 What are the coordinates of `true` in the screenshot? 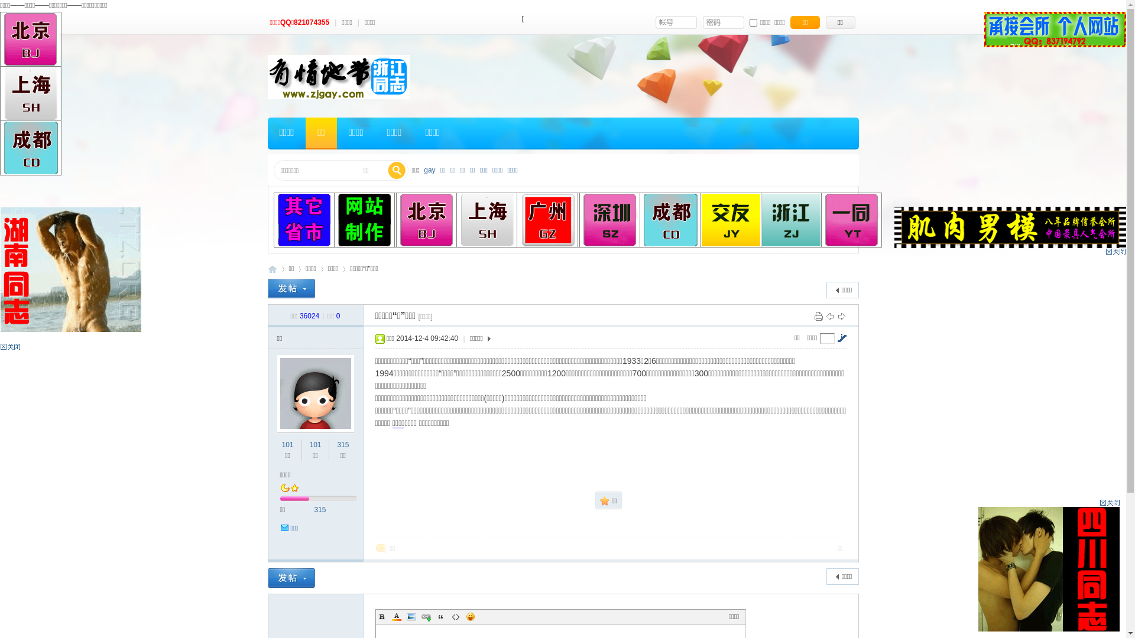 It's located at (397, 171).